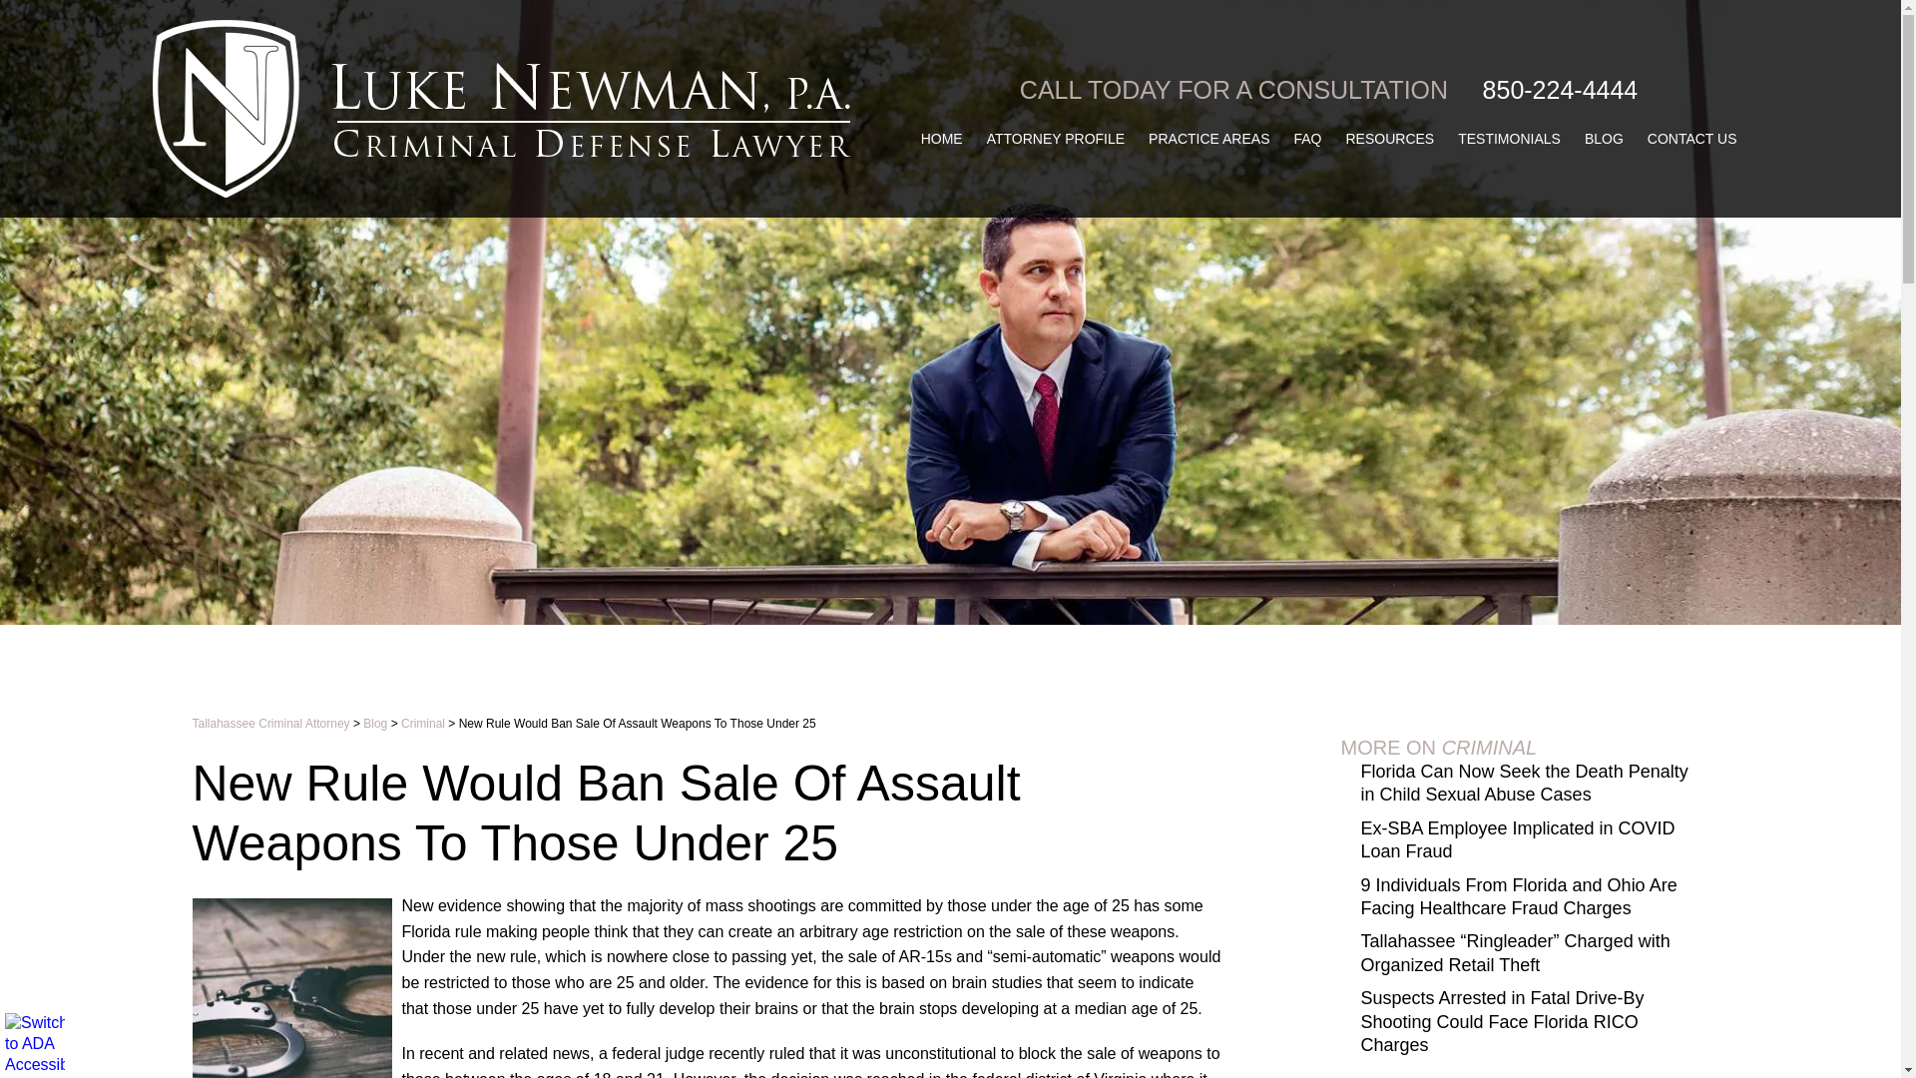 The image size is (1916, 1078). Describe the element at coordinates (1692, 138) in the screenshot. I see `CONTACT US` at that location.